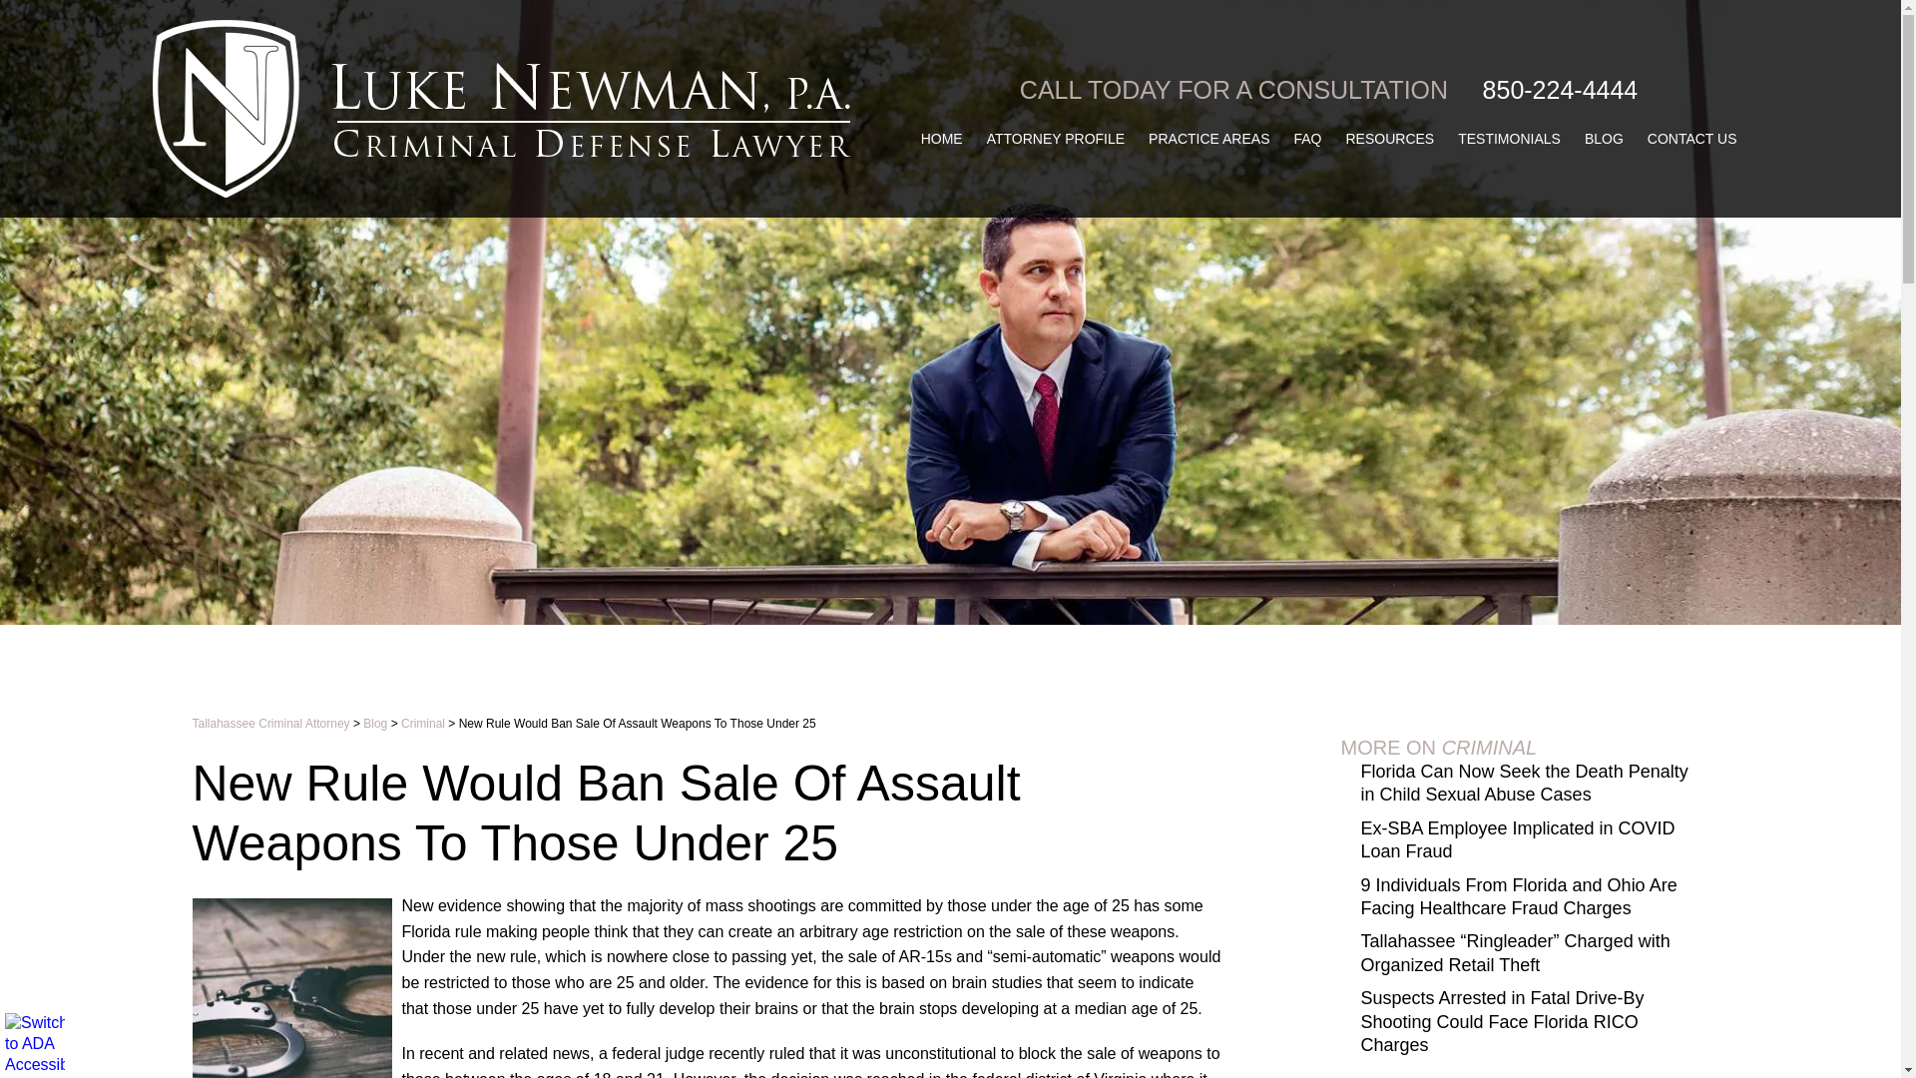 The image size is (1916, 1078). Describe the element at coordinates (1692, 138) in the screenshot. I see `CONTACT US` at that location.